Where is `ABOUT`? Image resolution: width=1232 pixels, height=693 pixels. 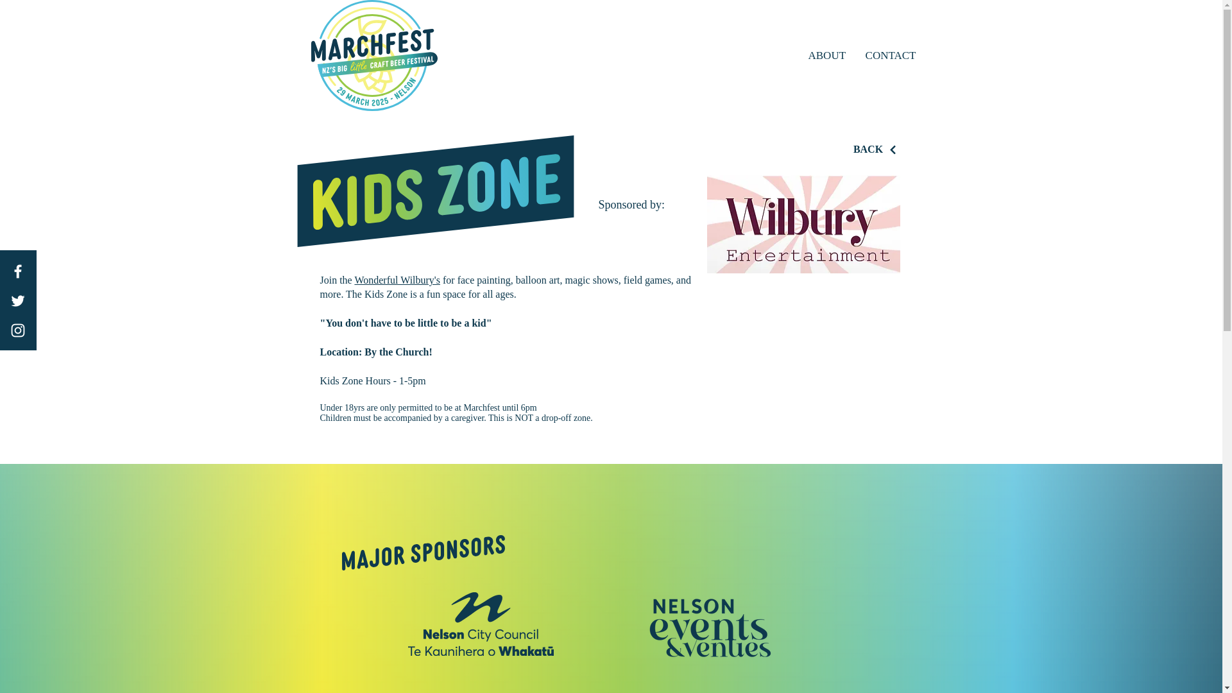 ABOUT is located at coordinates (826, 55).